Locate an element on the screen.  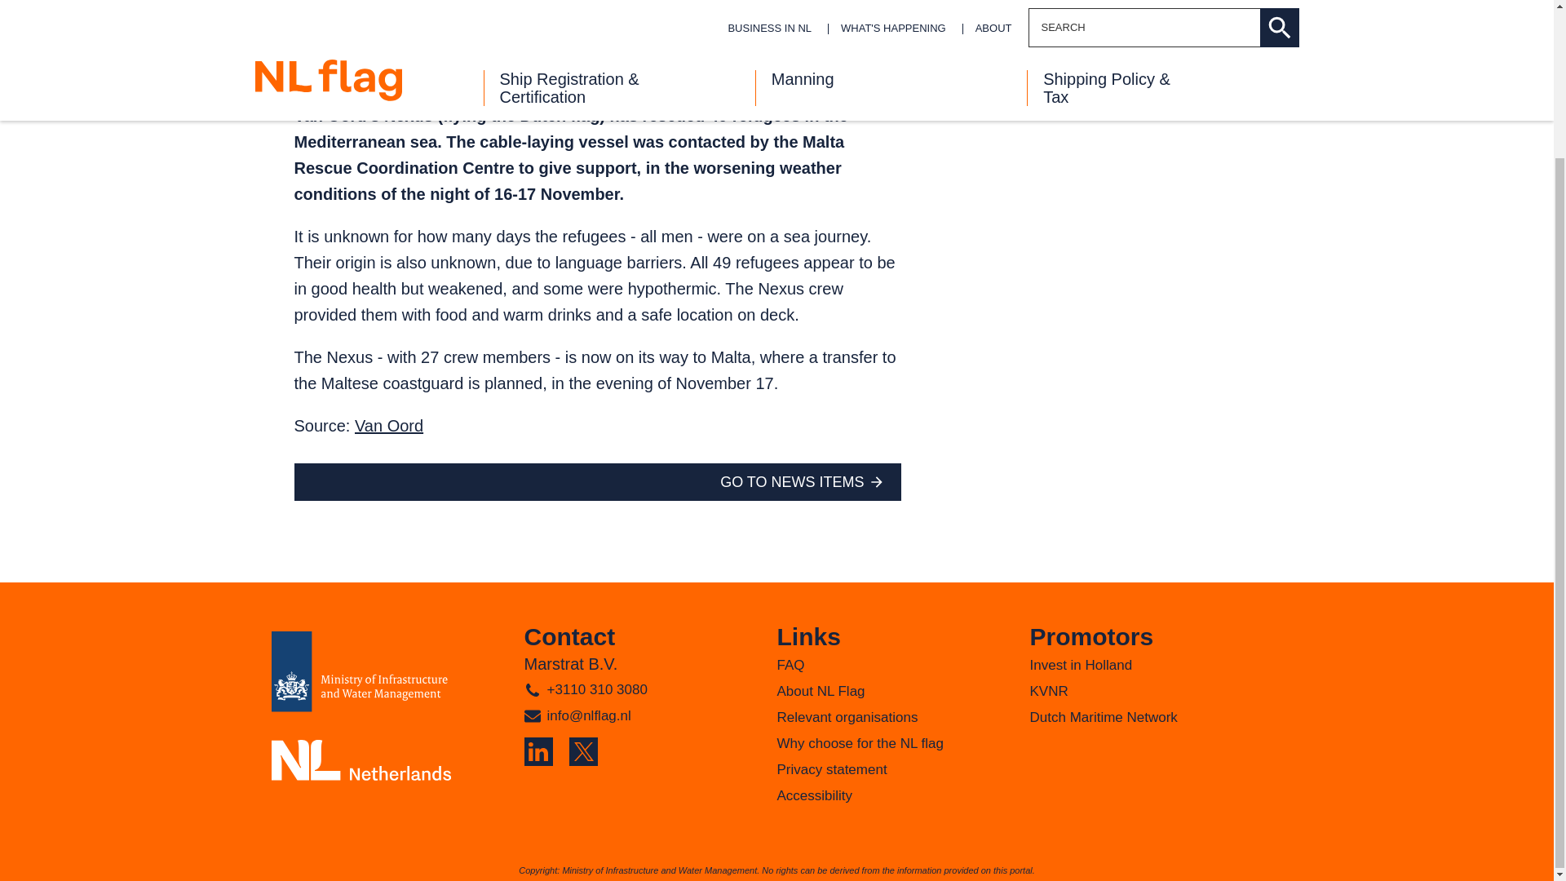
Go to Twitter is located at coordinates (584, 750).